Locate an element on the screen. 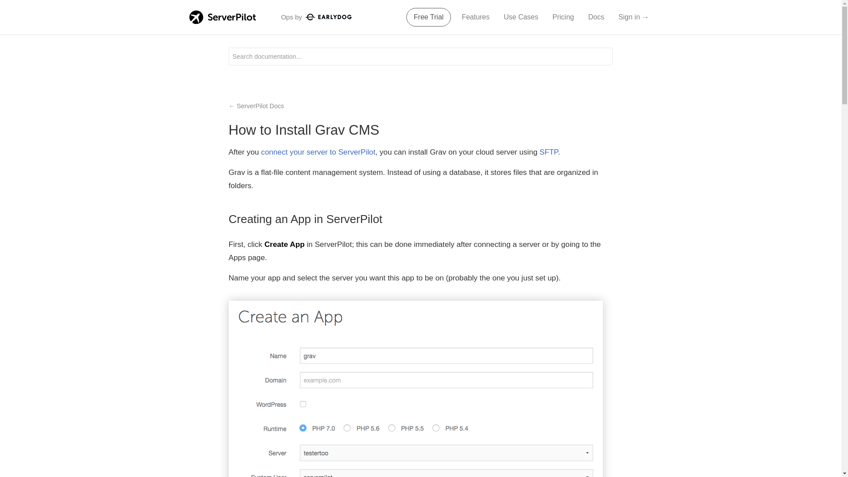 Image resolution: width=848 pixels, height=477 pixels. Features is located at coordinates (475, 17).